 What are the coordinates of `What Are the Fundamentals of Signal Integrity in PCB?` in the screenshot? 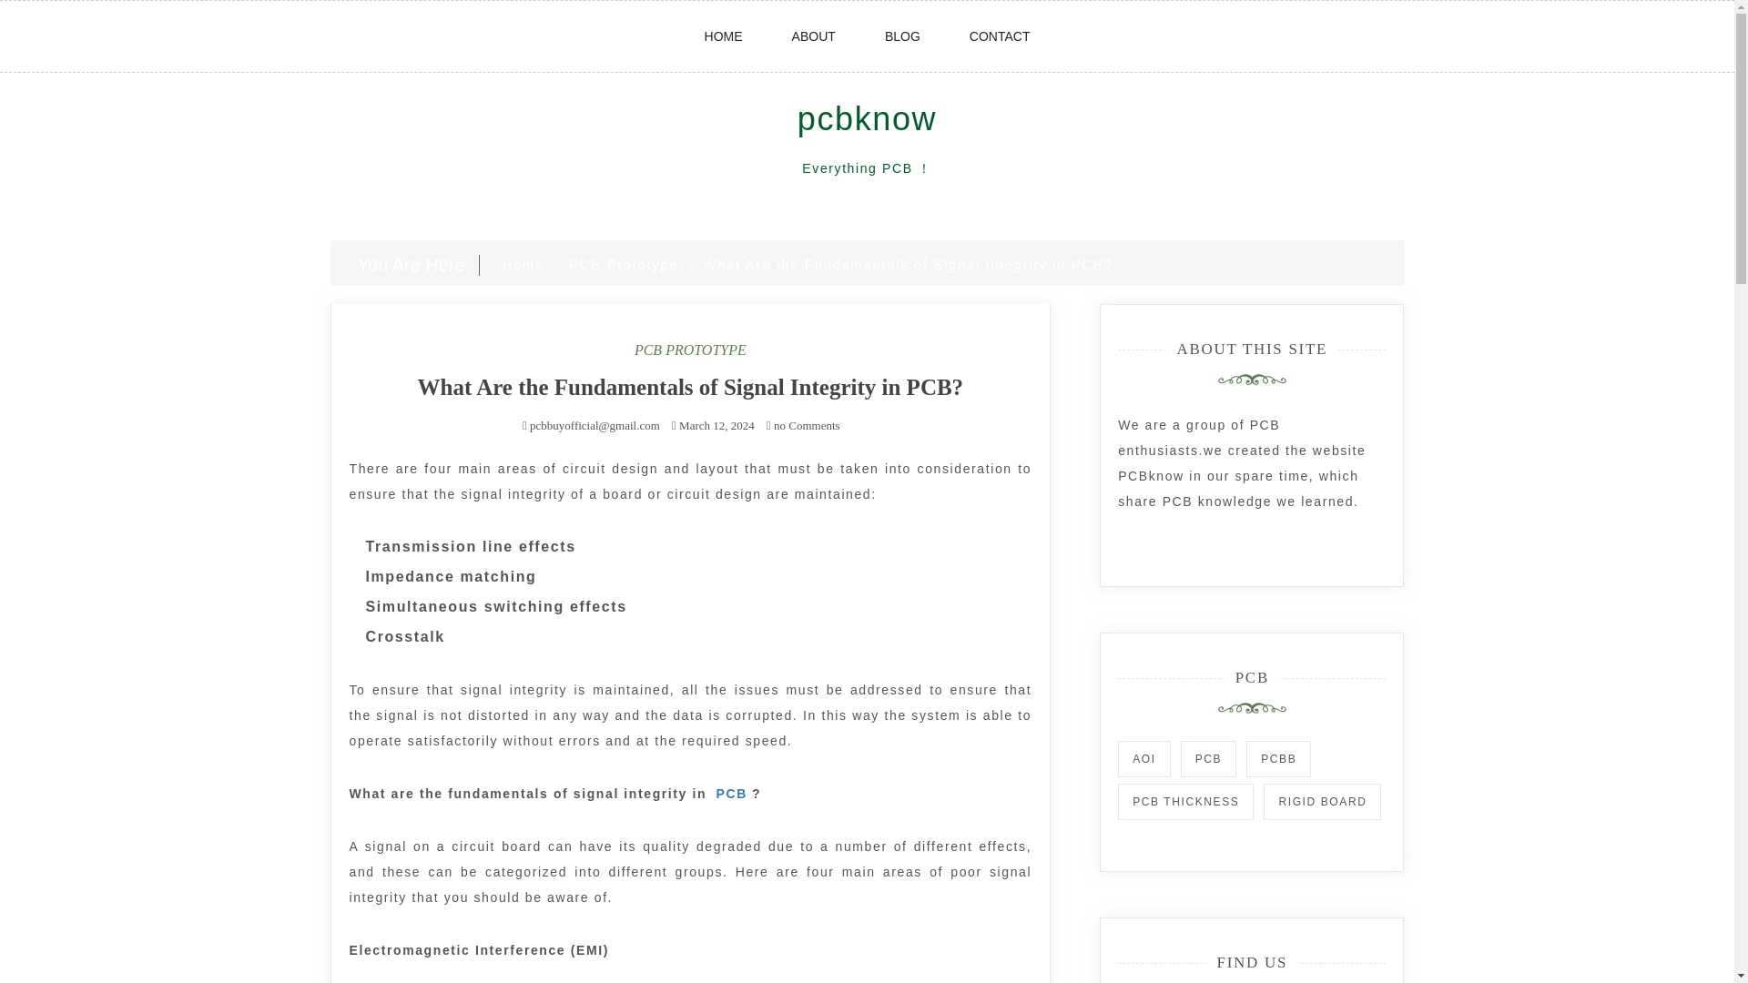 It's located at (690, 386).